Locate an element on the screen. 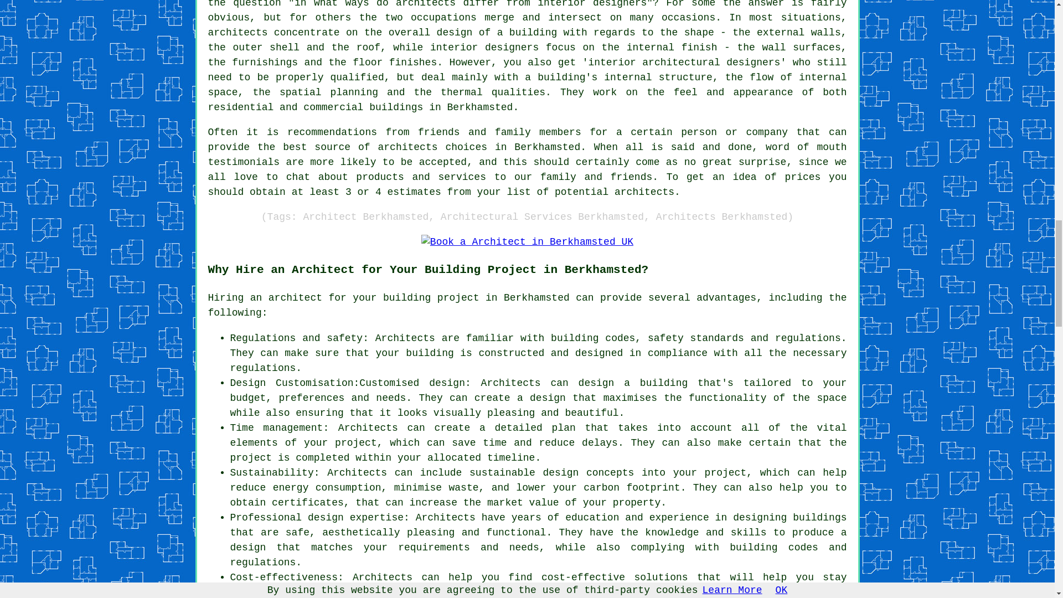 Image resolution: width=1063 pixels, height=598 pixels. interior architectural designers is located at coordinates (684, 62).